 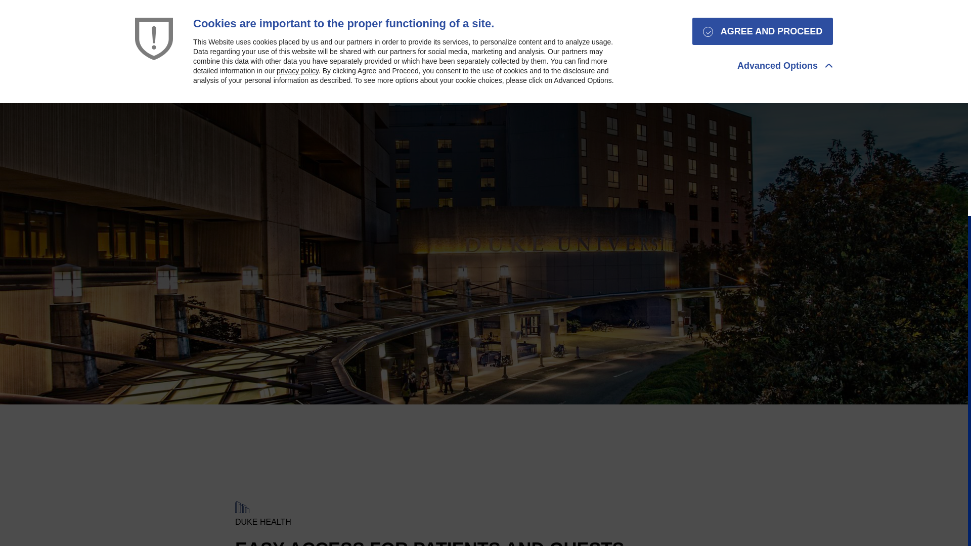 What do you see at coordinates (297, 70) in the screenshot?
I see `privacy policy` at bounding box center [297, 70].